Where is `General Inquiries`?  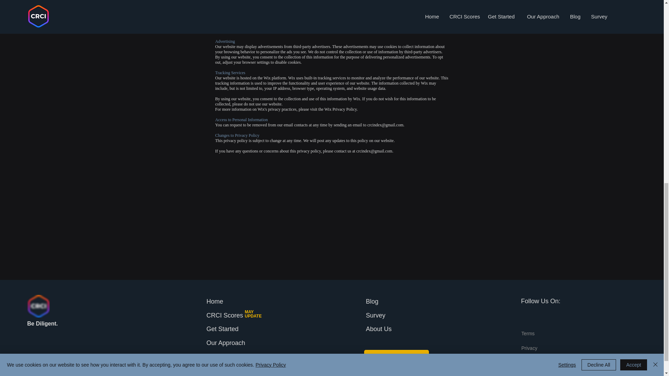 General Inquiries is located at coordinates (396, 357).